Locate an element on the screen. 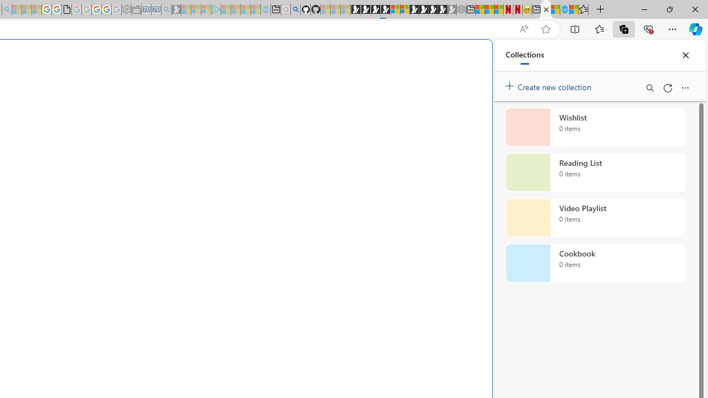 The width and height of the screenshot is (708, 398). github - Search is located at coordinates (295, 10).